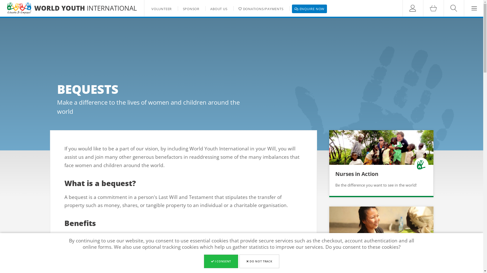 This screenshot has height=273, width=487. Describe the element at coordinates (162, 9) in the screenshot. I see `VOLUNTEER` at that location.